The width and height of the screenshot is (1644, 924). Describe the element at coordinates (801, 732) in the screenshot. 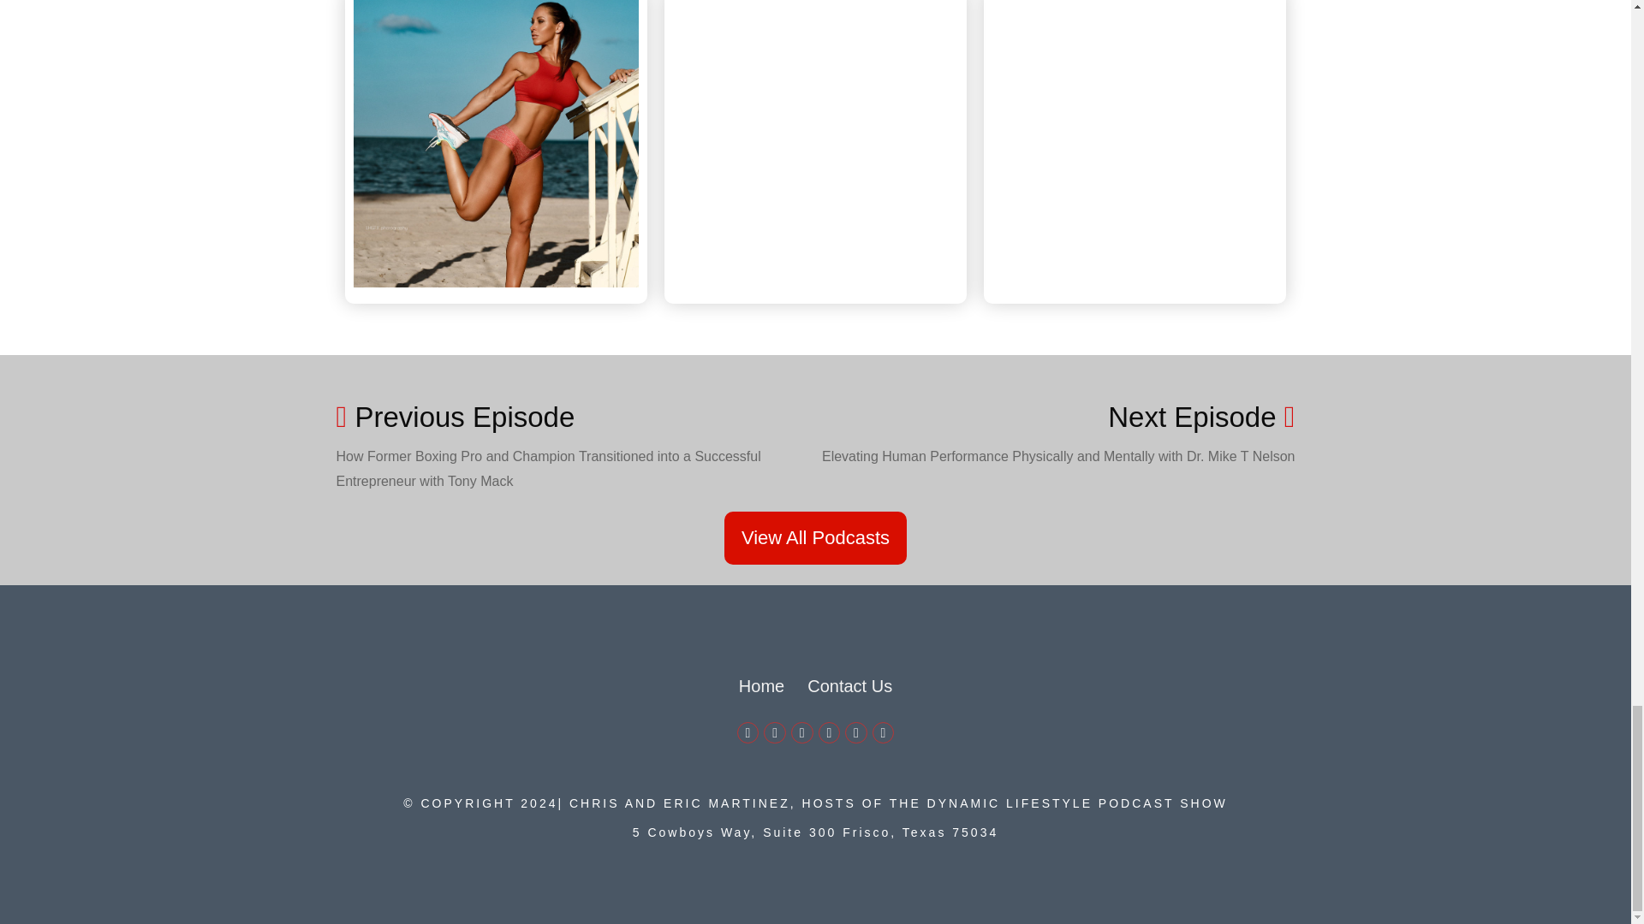

I see `Linkedin-in` at that location.